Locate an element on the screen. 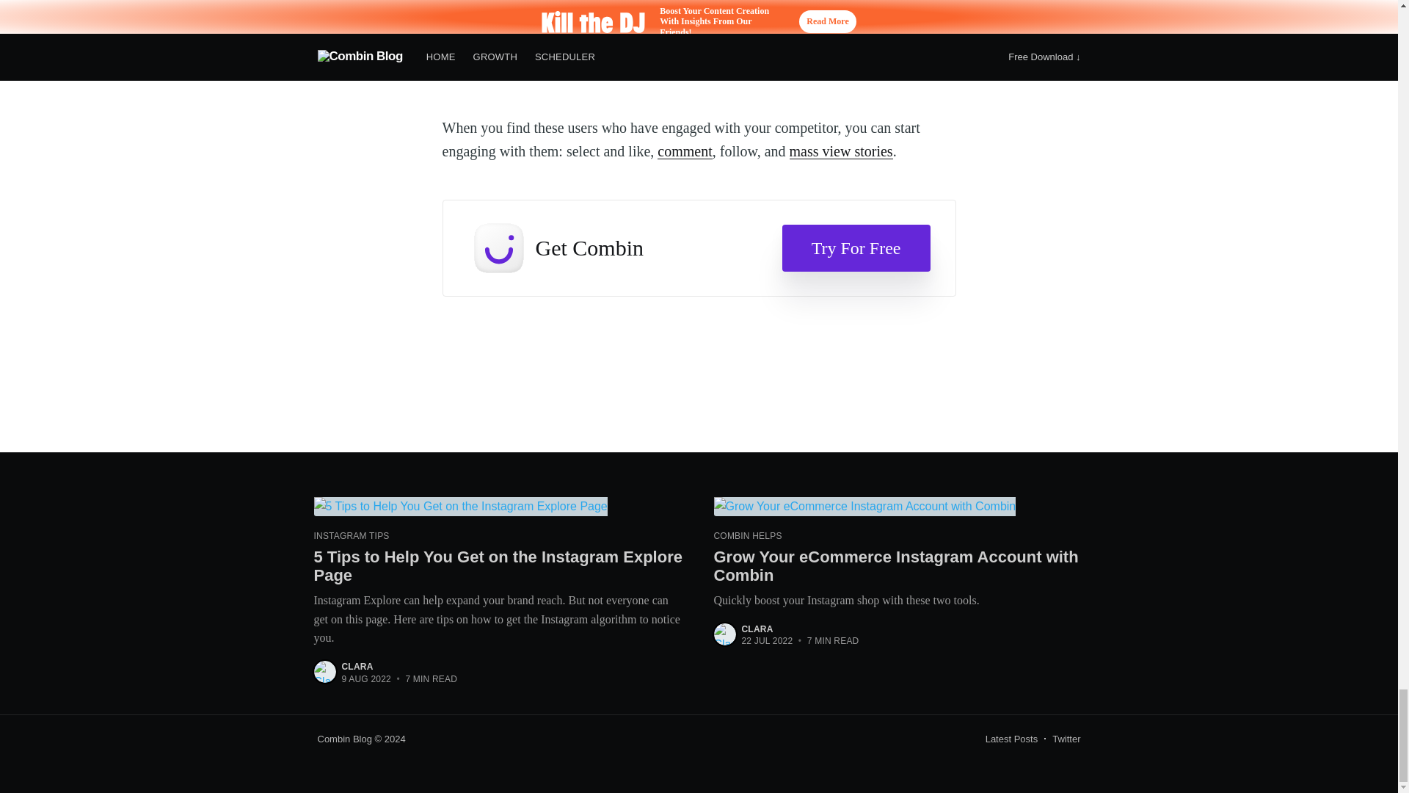 This screenshot has width=1409, height=793. Combin Blog is located at coordinates (344, 739).